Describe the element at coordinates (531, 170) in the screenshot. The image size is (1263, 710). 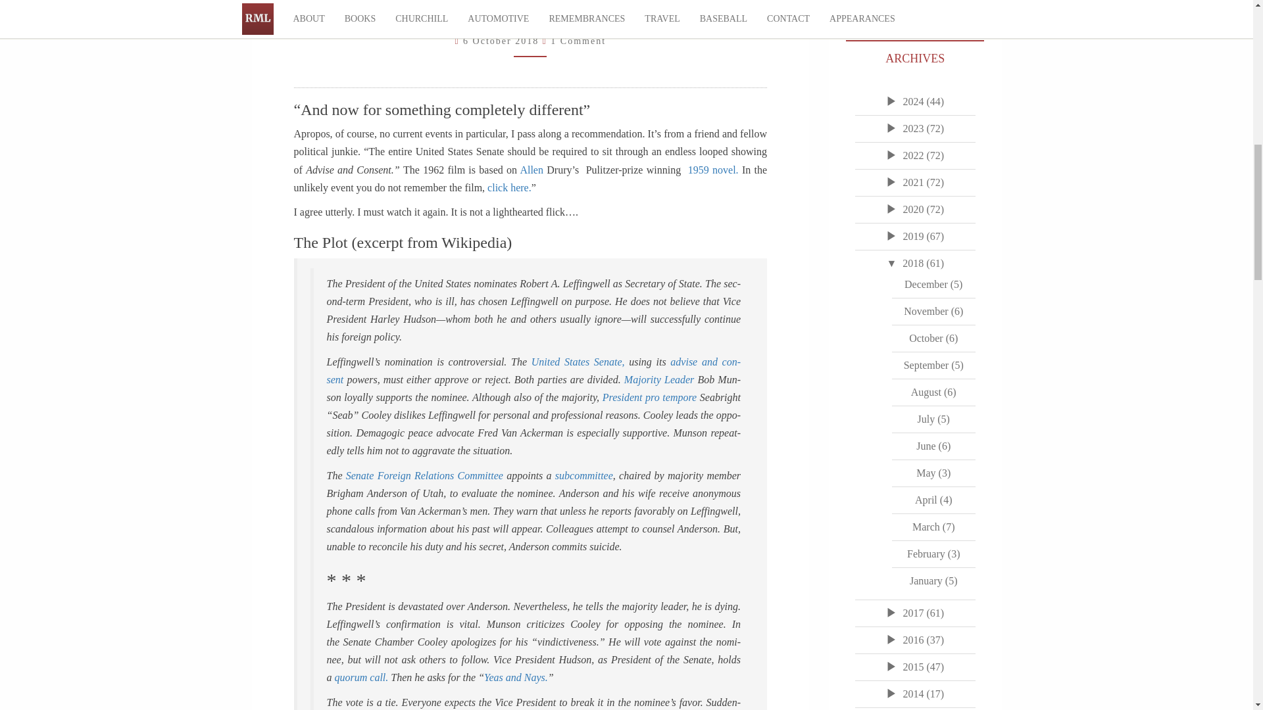
I see `Allen` at that location.